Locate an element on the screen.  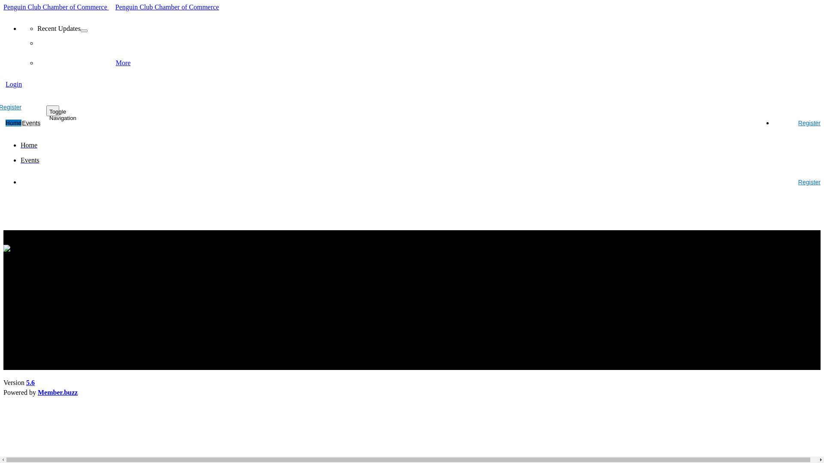
5.6 is located at coordinates (30, 382).